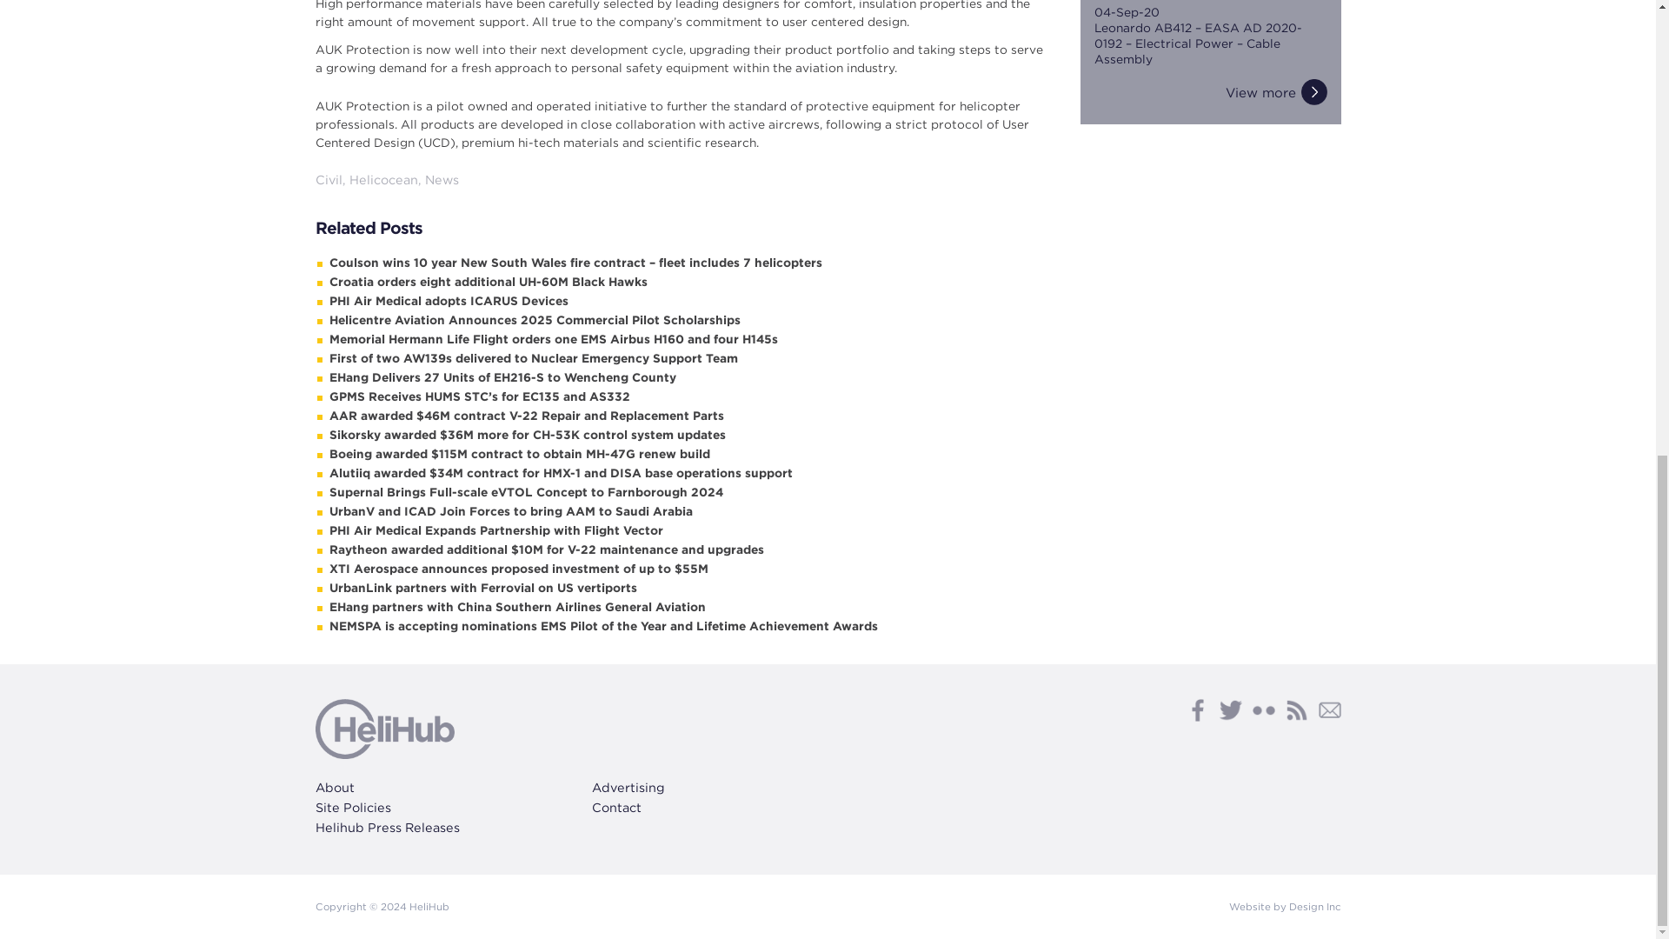 This screenshot has width=1669, height=939. What do you see at coordinates (384, 728) in the screenshot?
I see `Helihub` at bounding box center [384, 728].